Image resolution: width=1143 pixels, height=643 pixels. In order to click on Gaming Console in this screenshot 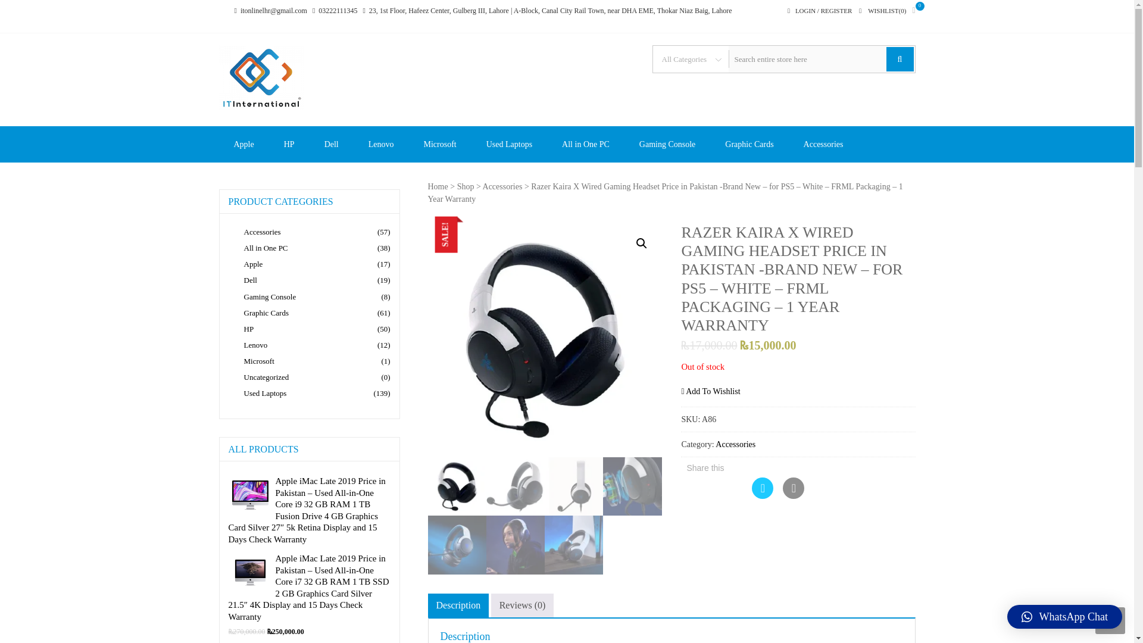, I will do `click(667, 144)`.